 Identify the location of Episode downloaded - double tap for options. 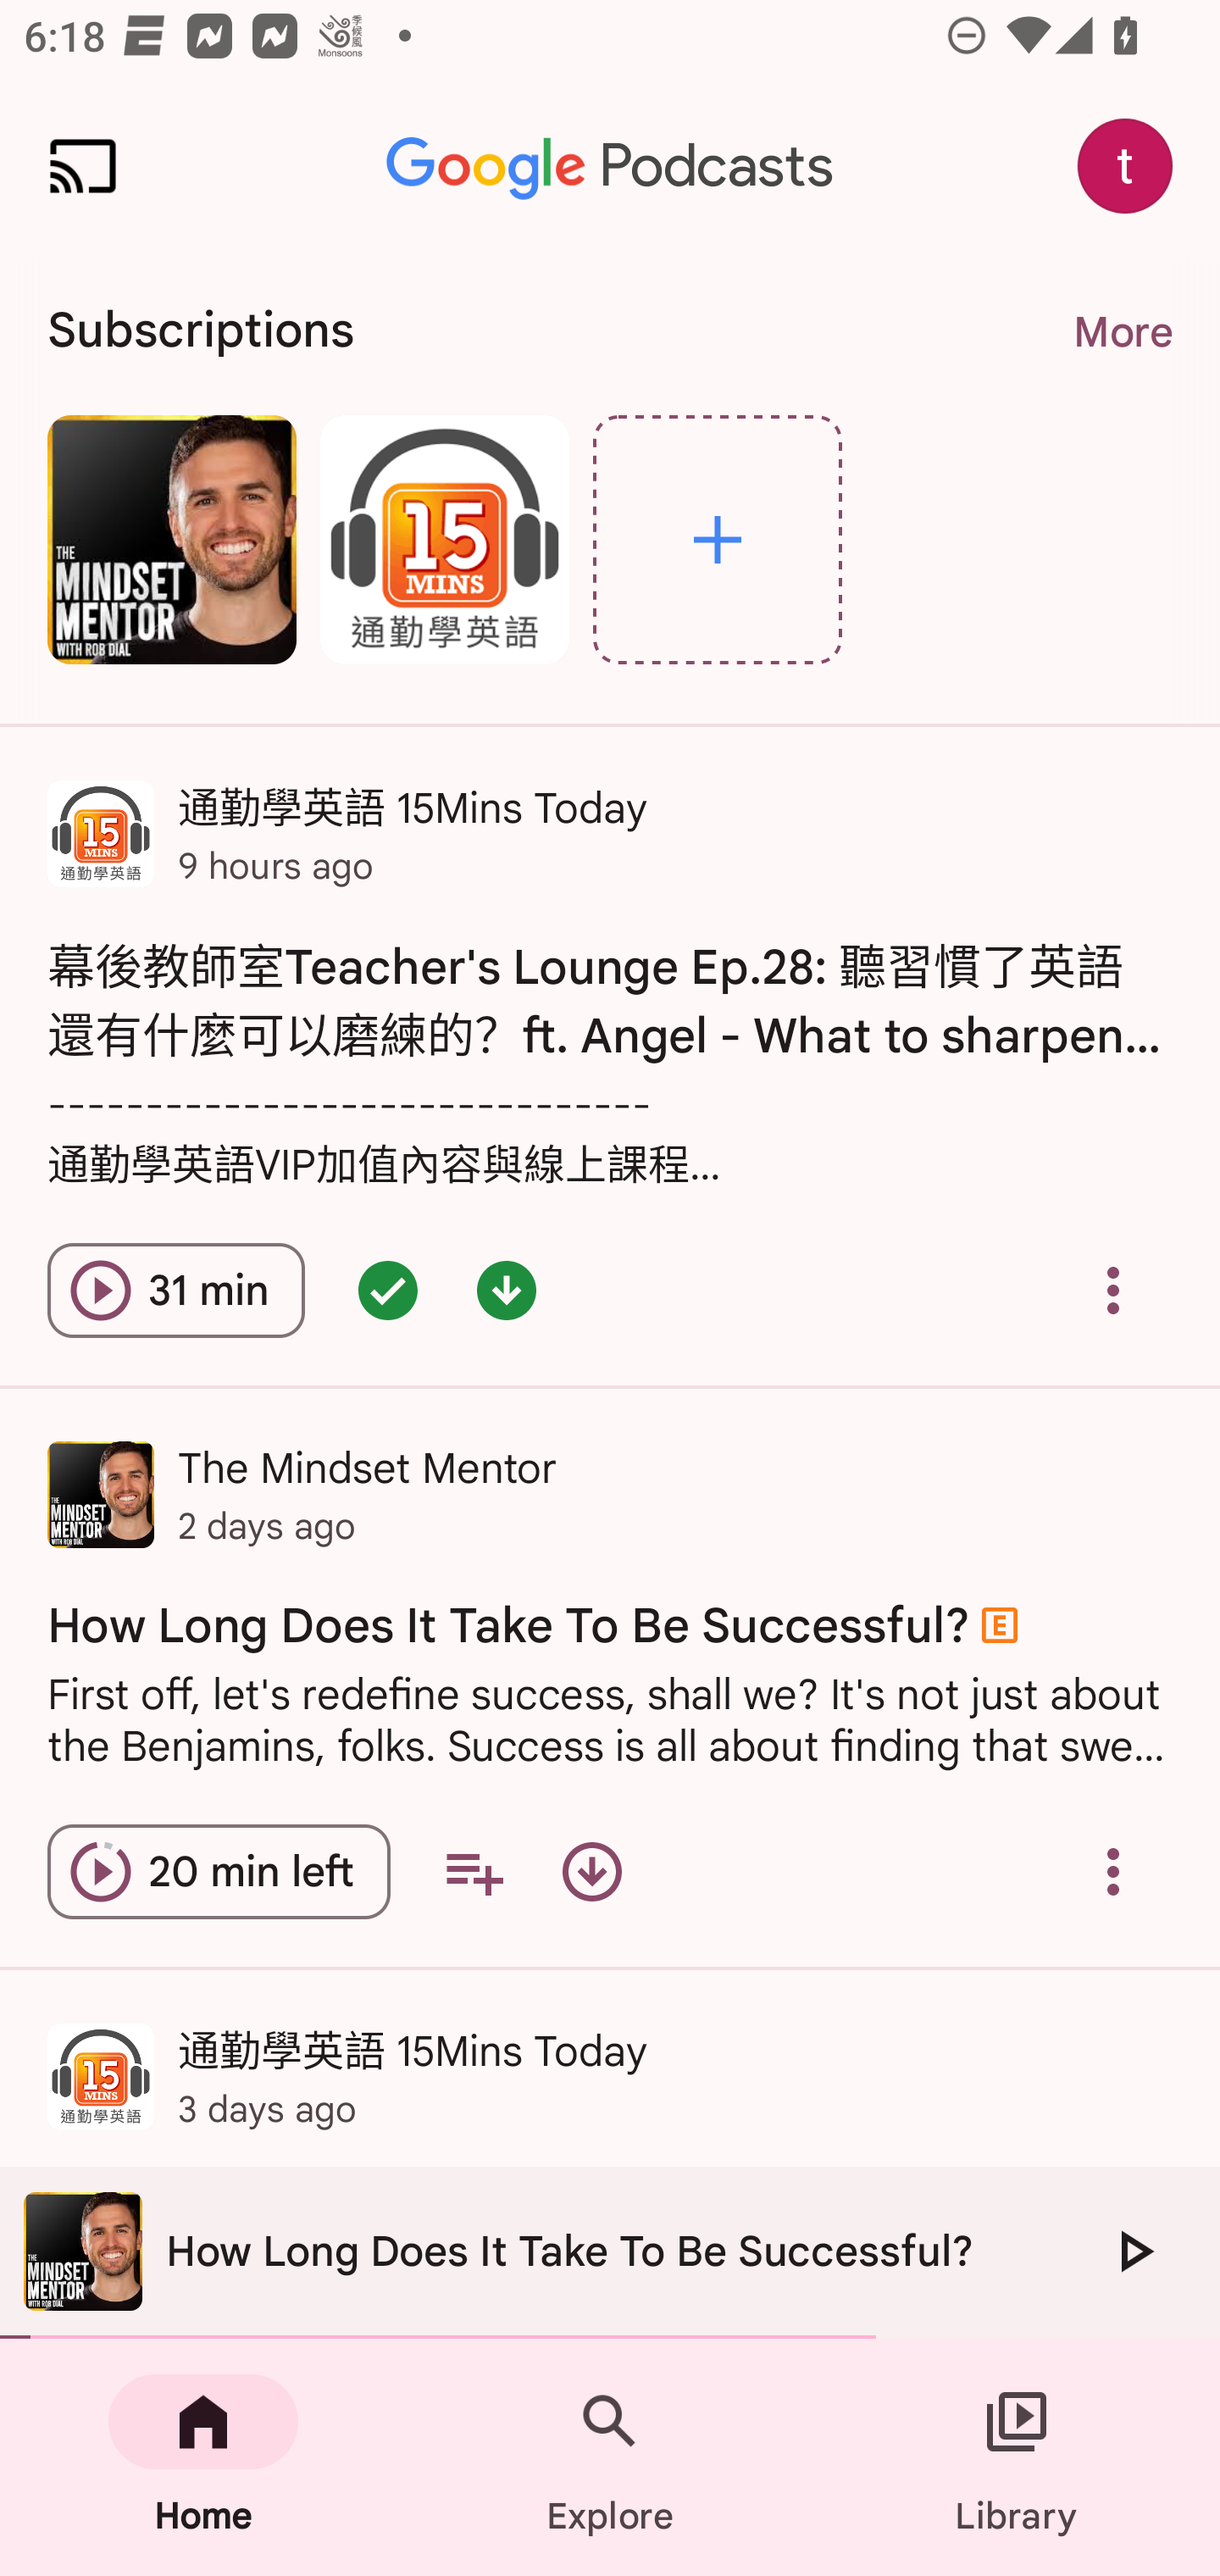
(507, 1290).